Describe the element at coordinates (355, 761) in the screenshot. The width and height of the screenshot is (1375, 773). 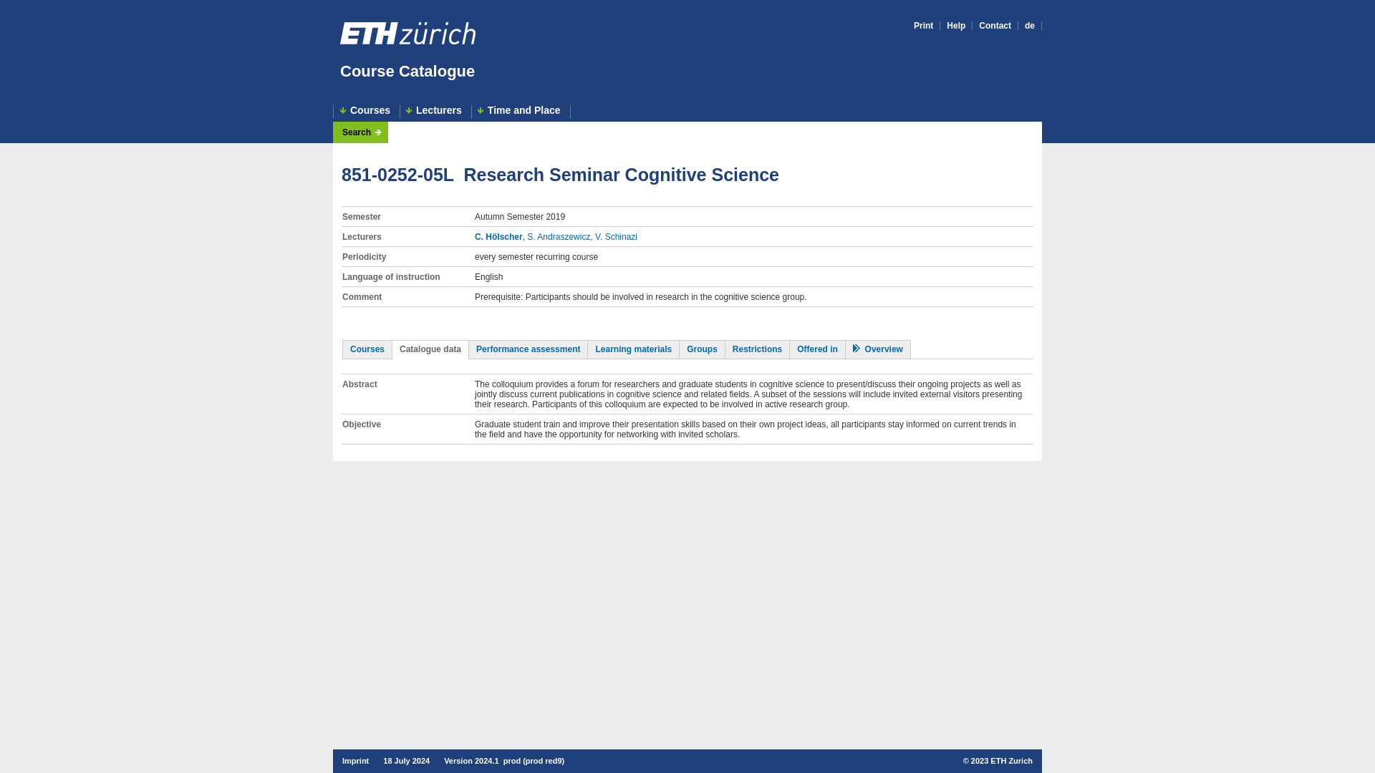
I see `Imprint` at that location.